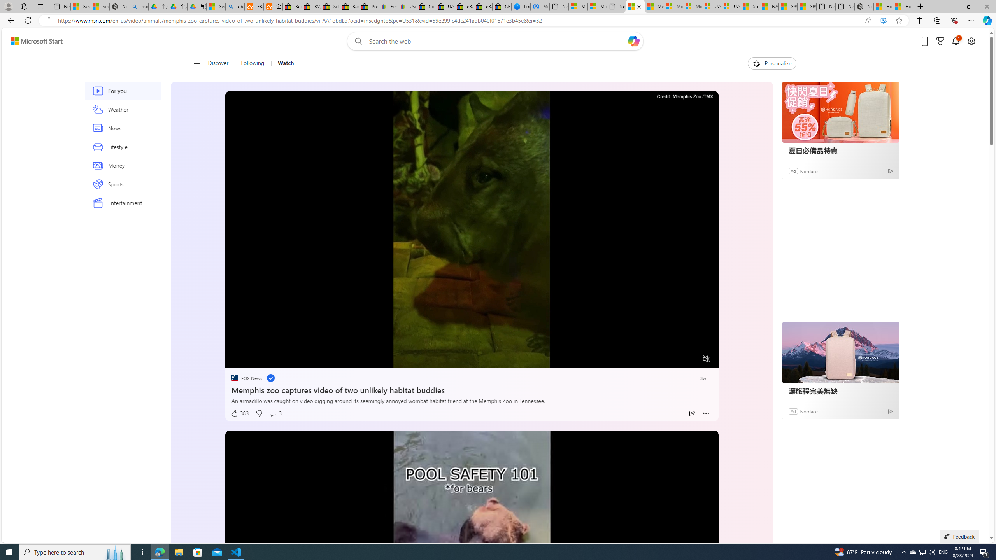 This screenshot has width=996, height=560. What do you see at coordinates (660, 359) in the screenshot?
I see `Quality Settings` at bounding box center [660, 359].